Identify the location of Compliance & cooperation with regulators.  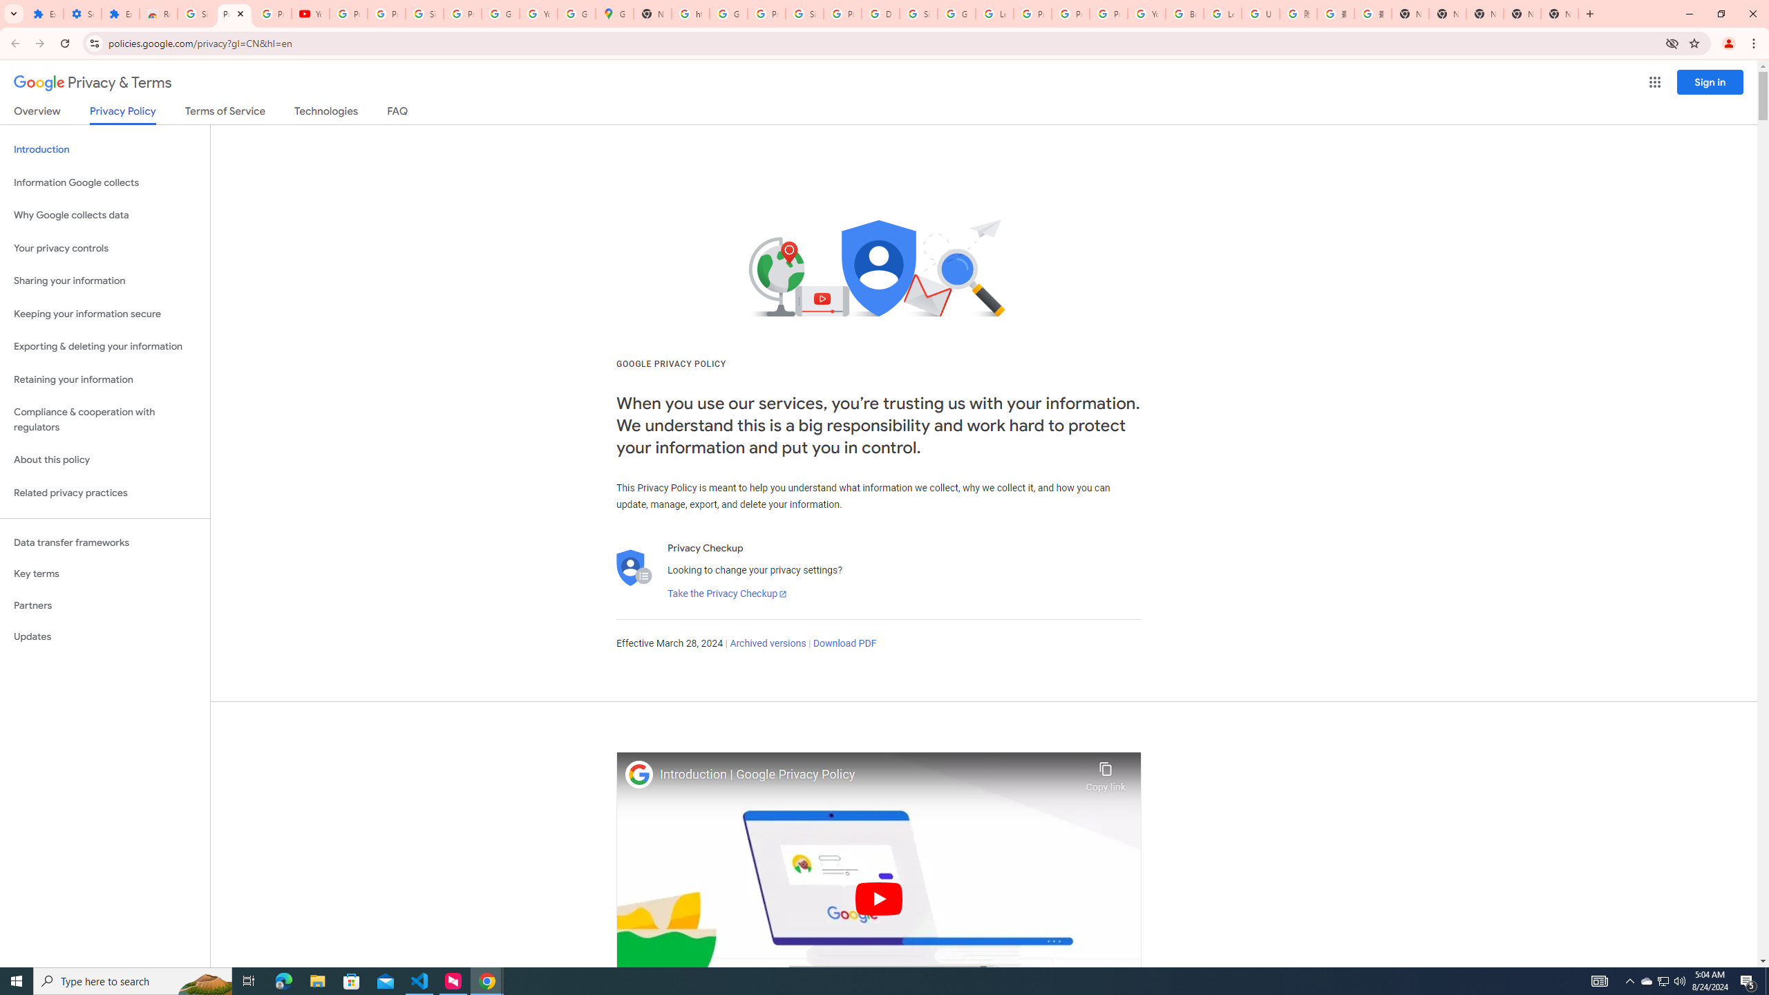
(105, 420).